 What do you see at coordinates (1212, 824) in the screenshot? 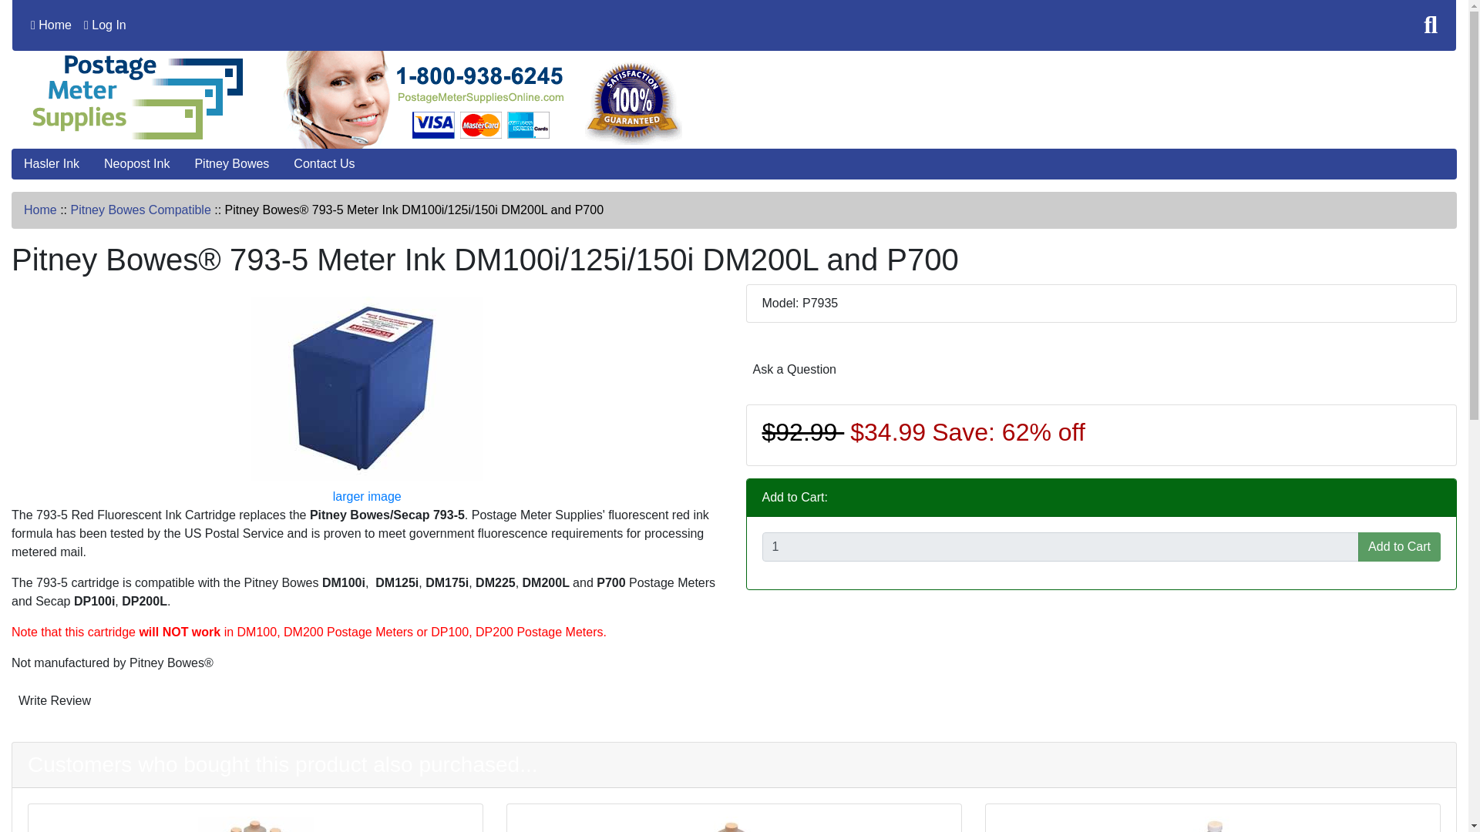
I see `EZ064 Sealing Solution Half Gallon Bottle` at bounding box center [1212, 824].